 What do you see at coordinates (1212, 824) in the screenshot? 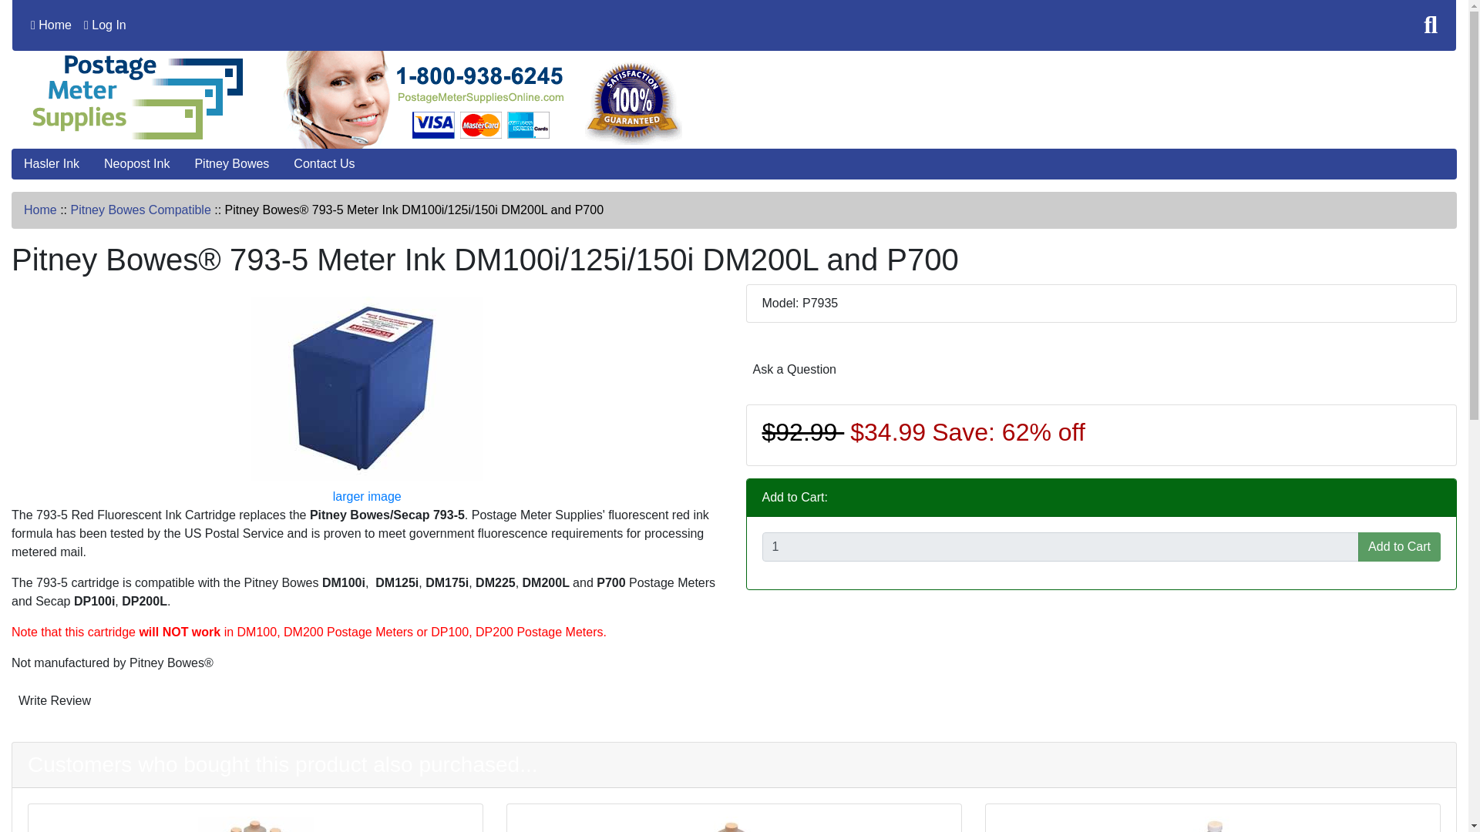
I see `EZ064 Sealing Solution Half Gallon Bottle` at bounding box center [1212, 824].